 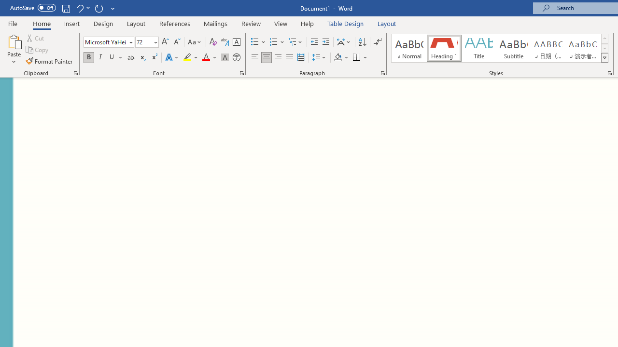 What do you see at coordinates (604, 58) in the screenshot?
I see `Styles` at bounding box center [604, 58].